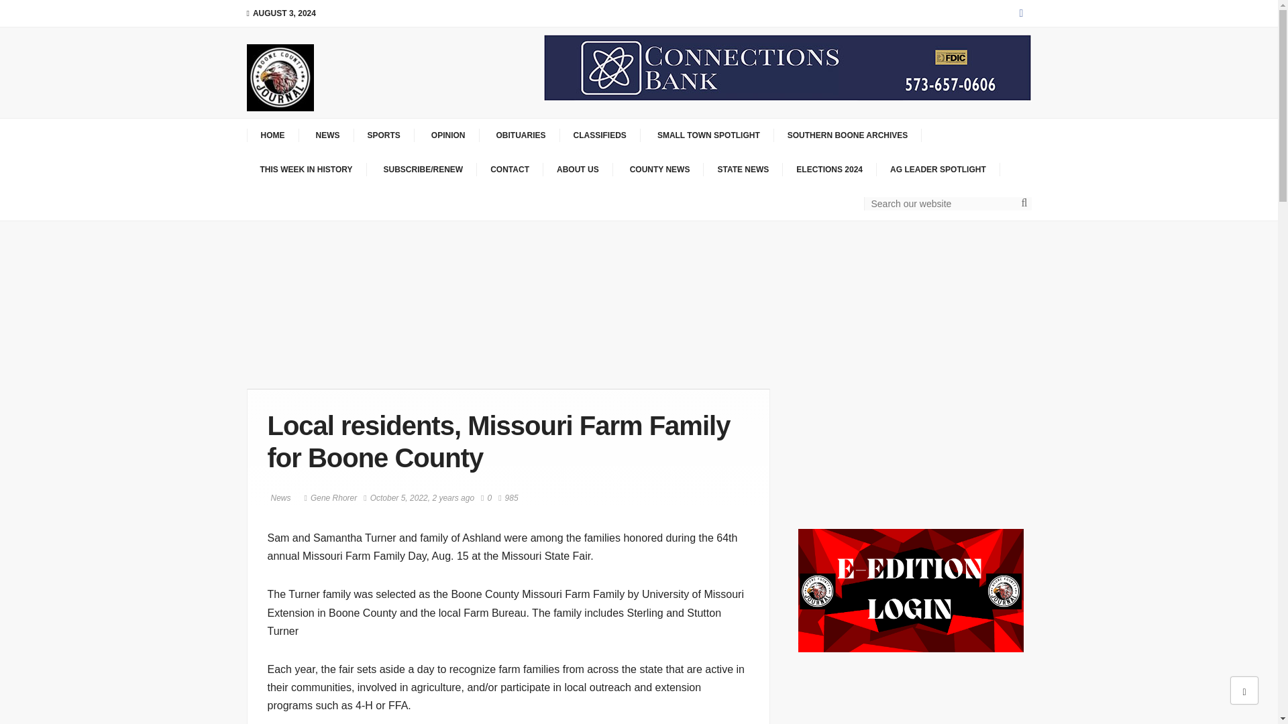 This screenshot has width=1288, height=724. What do you see at coordinates (510, 170) in the screenshot?
I see `CONTACT` at bounding box center [510, 170].